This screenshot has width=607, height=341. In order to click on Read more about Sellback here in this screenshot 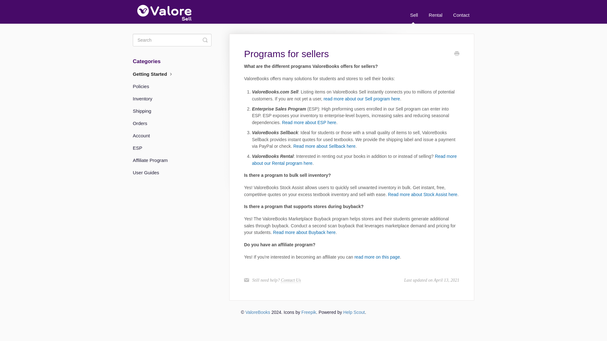, I will do `click(324, 146)`.